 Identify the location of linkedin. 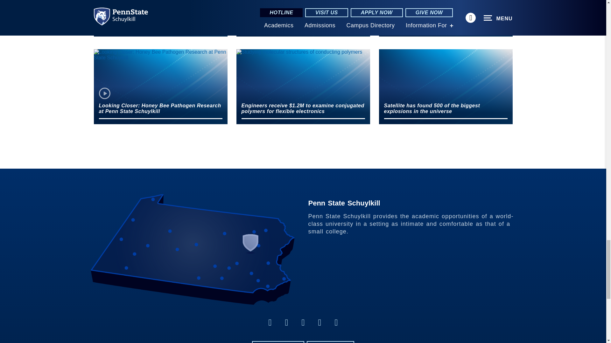
(286, 323).